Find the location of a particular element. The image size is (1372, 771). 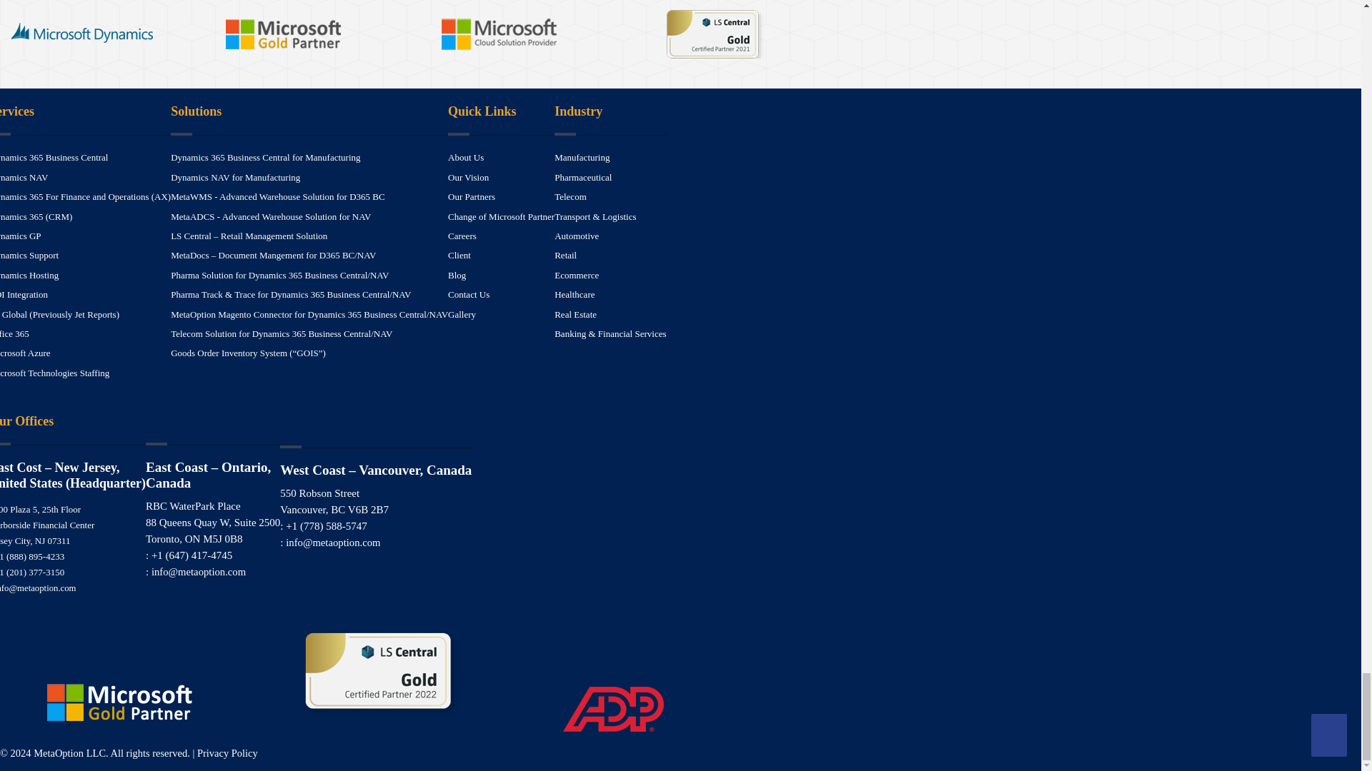

Dynamics 365 Business Central is located at coordinates (54, 157).